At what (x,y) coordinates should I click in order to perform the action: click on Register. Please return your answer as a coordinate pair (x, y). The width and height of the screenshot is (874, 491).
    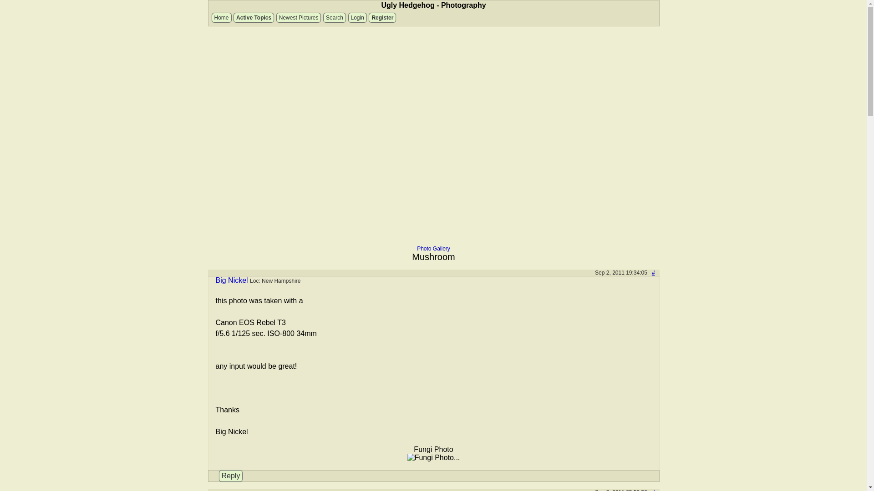
    Looking at the image, I should click on (382, 17).